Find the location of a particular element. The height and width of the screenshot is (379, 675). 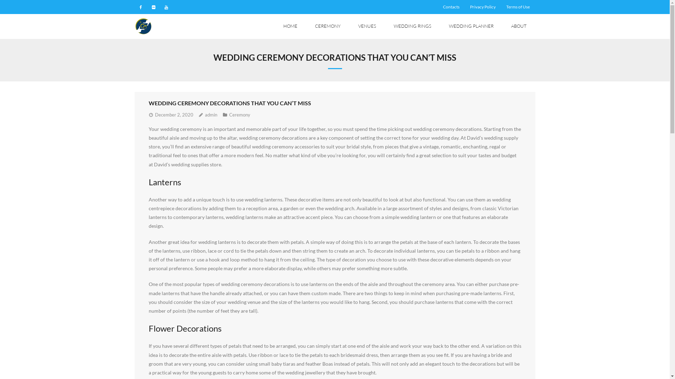

Contacts is located at coordinates (451, 7).